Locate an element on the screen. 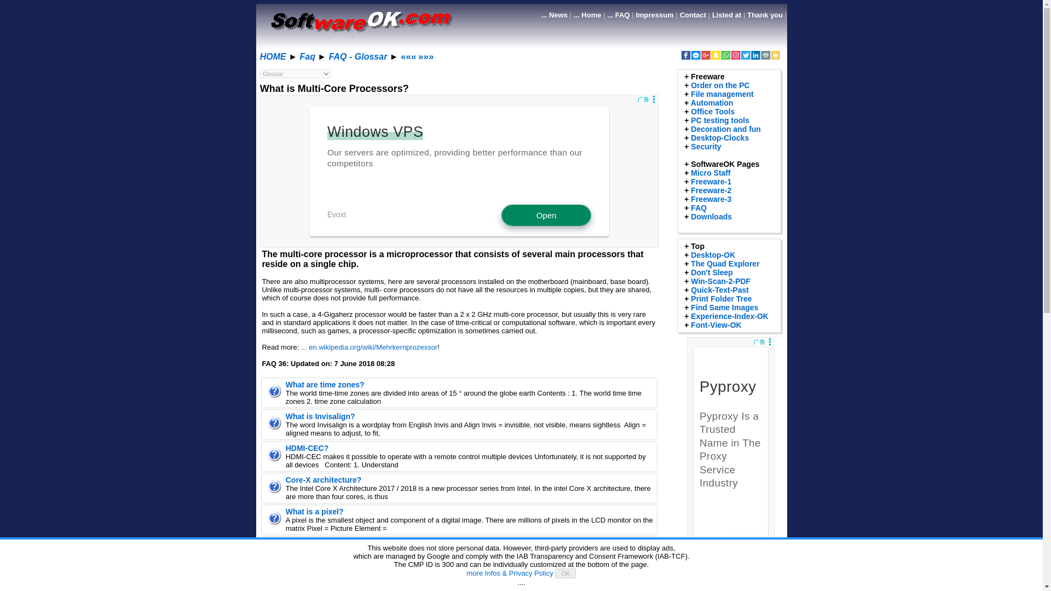 This screenshot has height=591, width=1051. Order on the PC is located at coordinates (719, 85).